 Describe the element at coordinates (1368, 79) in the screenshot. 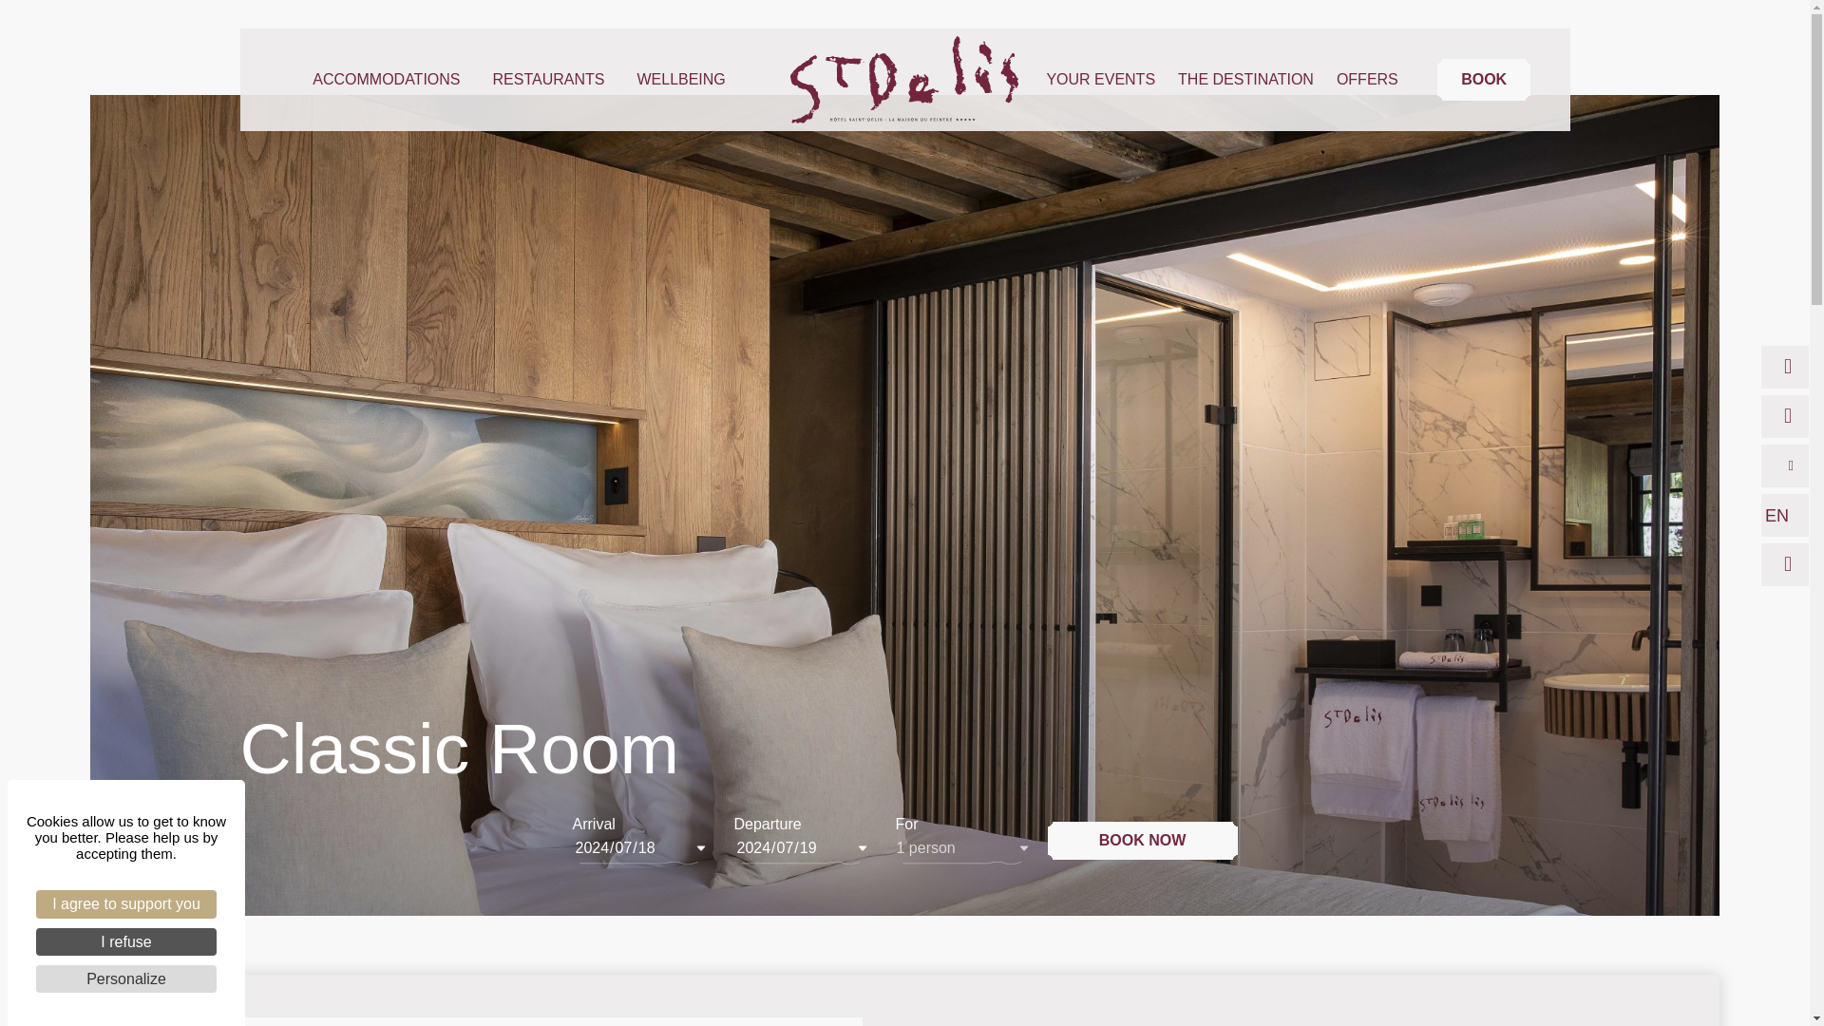

I see `OFFERS` at that location.